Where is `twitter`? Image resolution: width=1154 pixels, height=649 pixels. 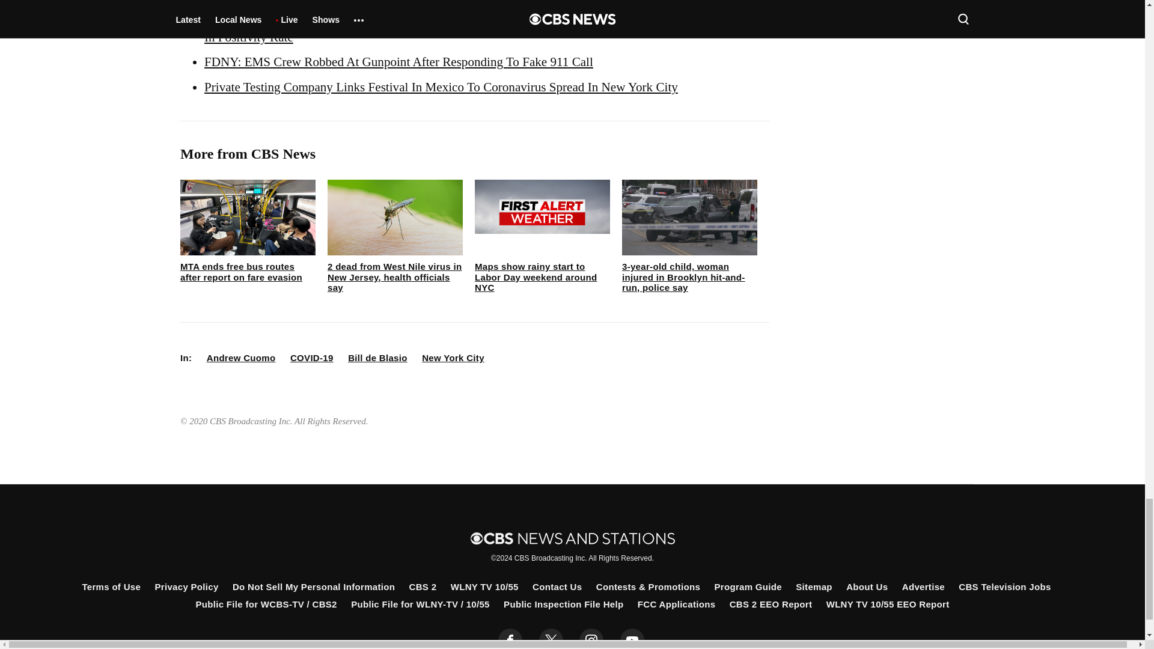 twitter is located at coordinates (551, 639).